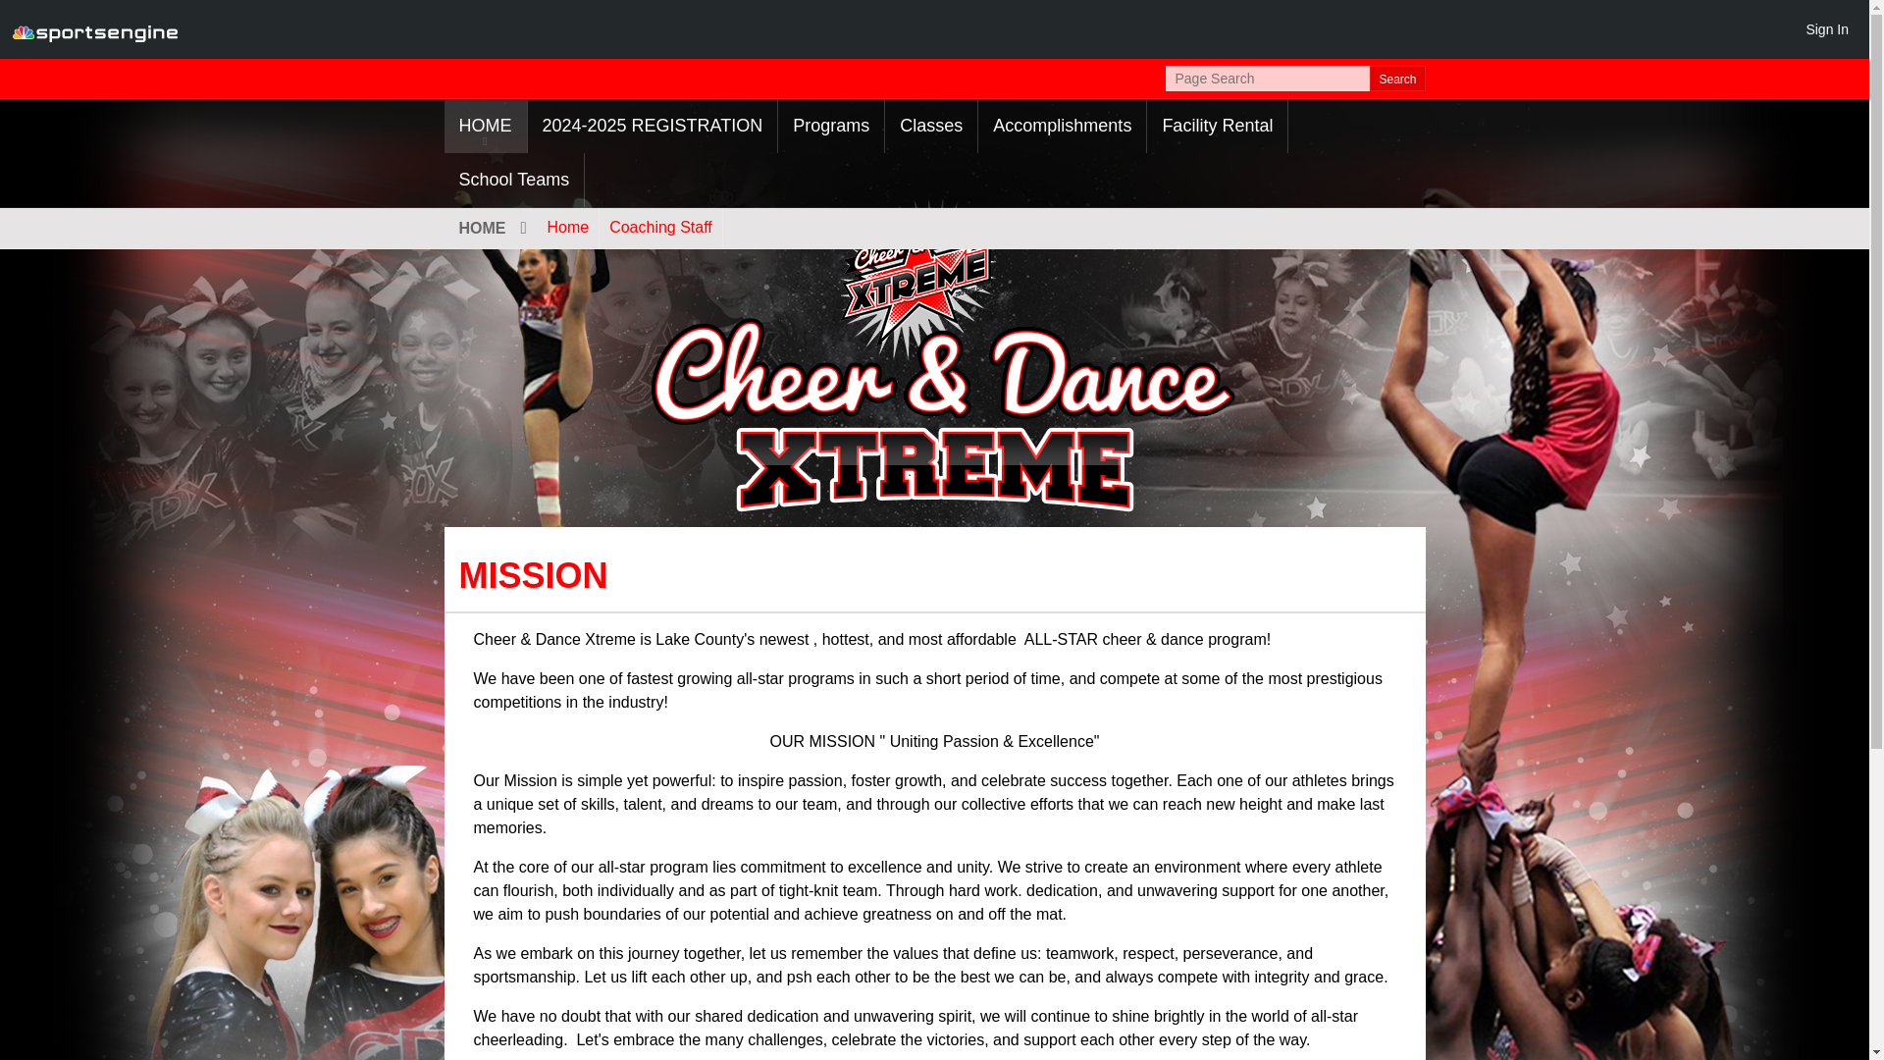 This screenshot has height=1060, width=1884. What do you see at coordinates (1062, 126) in the screenshot?
I see `click to go to 'Accomplishments'` at bounding box center [1062, 126].